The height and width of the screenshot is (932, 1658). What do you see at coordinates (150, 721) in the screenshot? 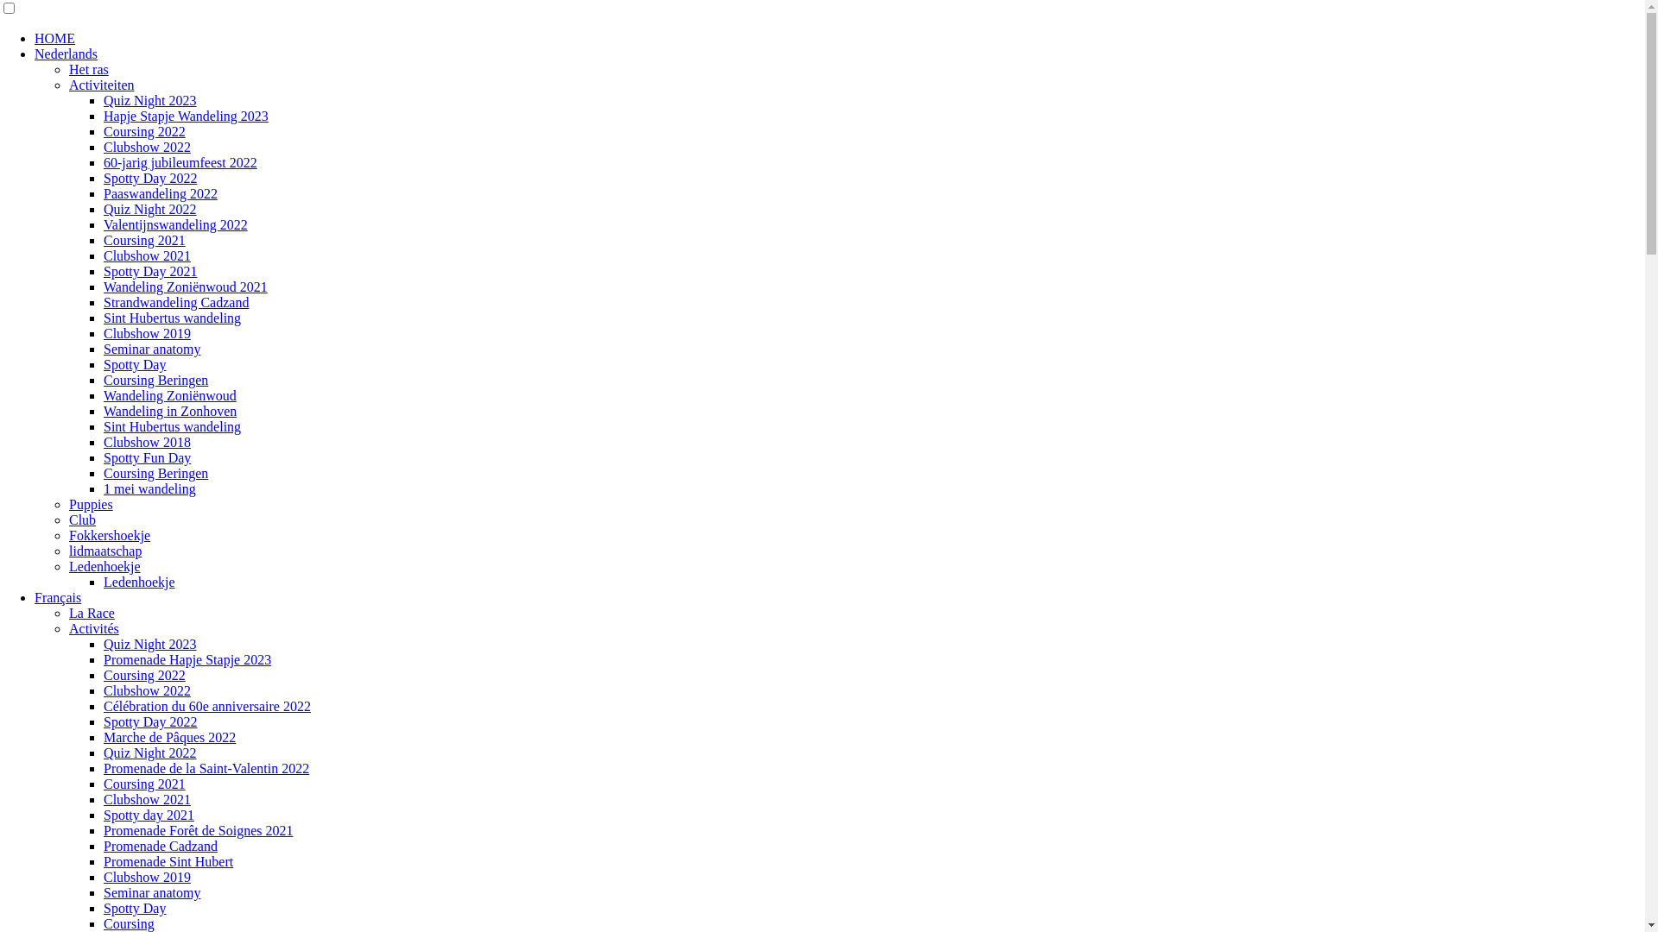
I see `Spotty Day 2022` at bounding box center [150, 721].